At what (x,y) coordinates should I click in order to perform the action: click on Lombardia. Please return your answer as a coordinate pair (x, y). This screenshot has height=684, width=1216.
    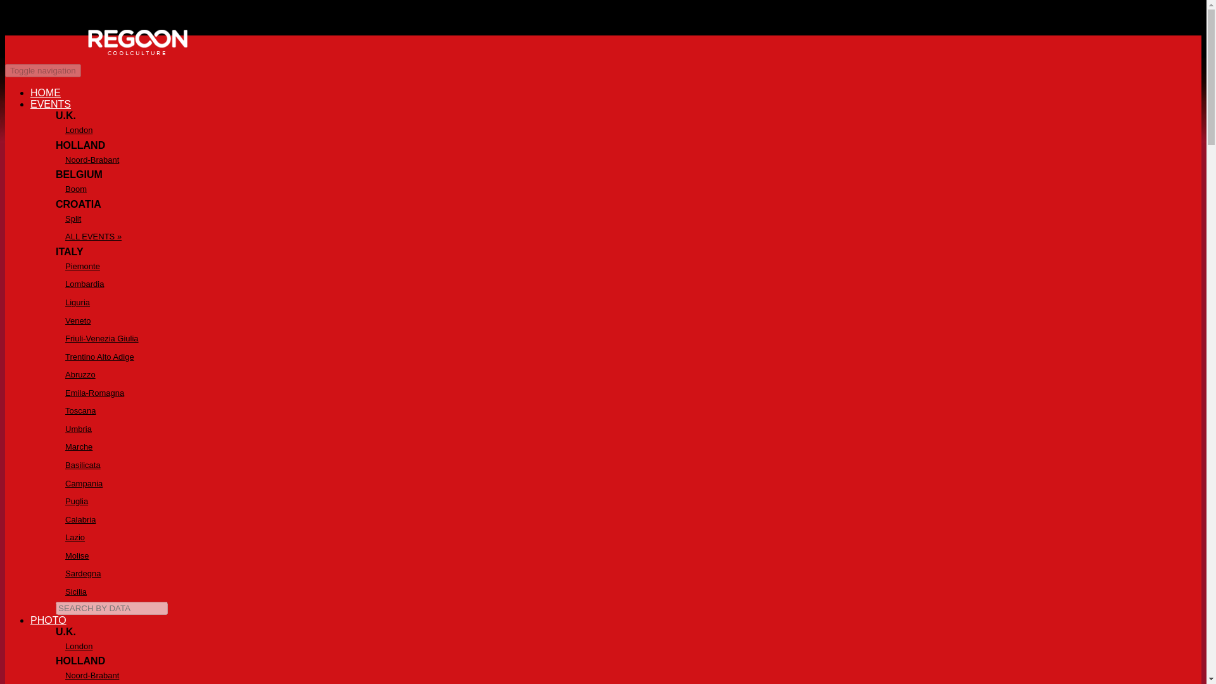
    Looking at the image, I should click on (628, 285).